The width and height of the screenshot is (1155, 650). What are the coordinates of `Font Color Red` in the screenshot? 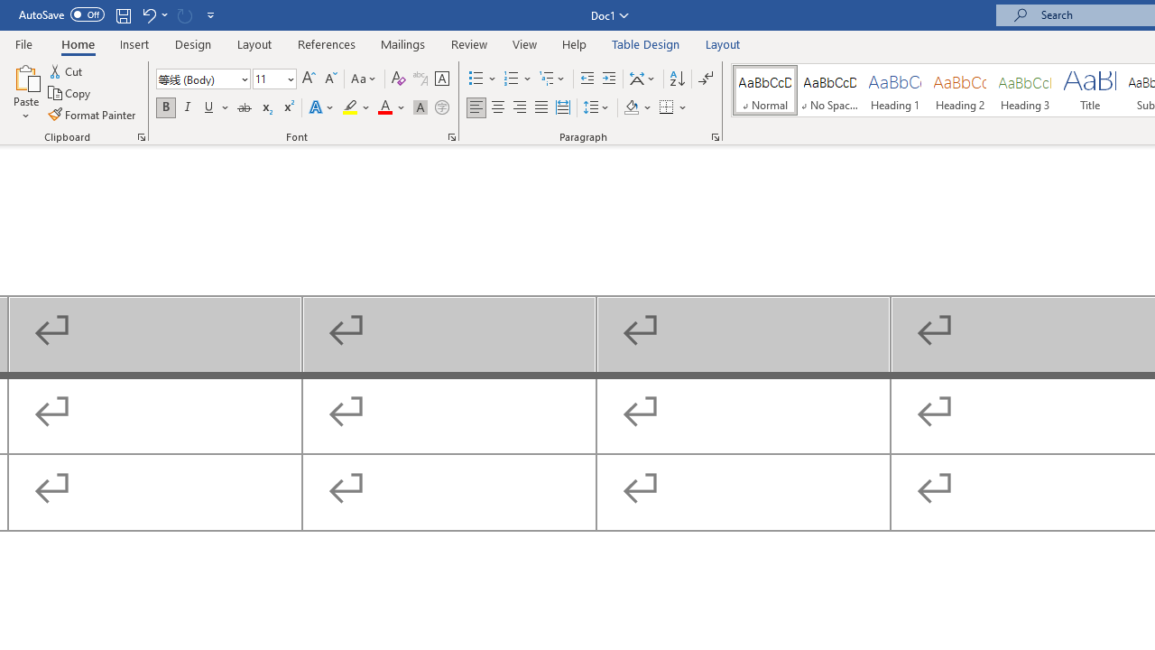 It's located at (384, 108).